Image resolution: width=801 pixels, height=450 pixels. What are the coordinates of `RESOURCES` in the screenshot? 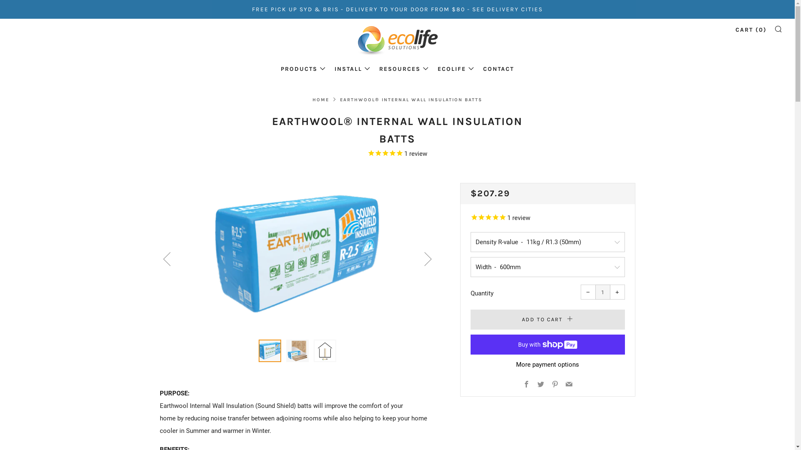 It's located at (404, 69).